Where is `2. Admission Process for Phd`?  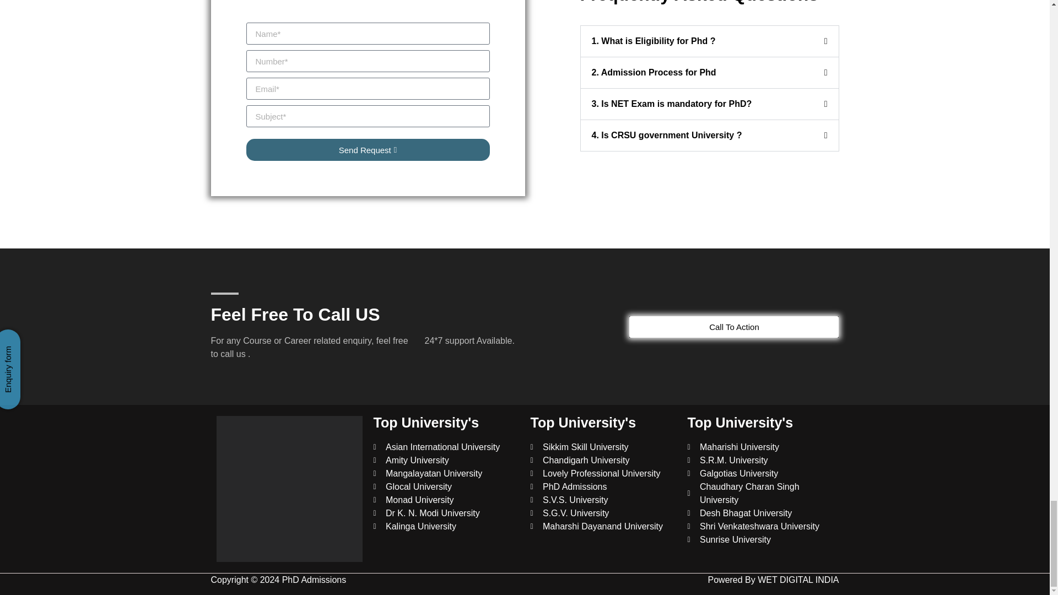
2. Admission Process for Phd is located at coordinates (654, 73).